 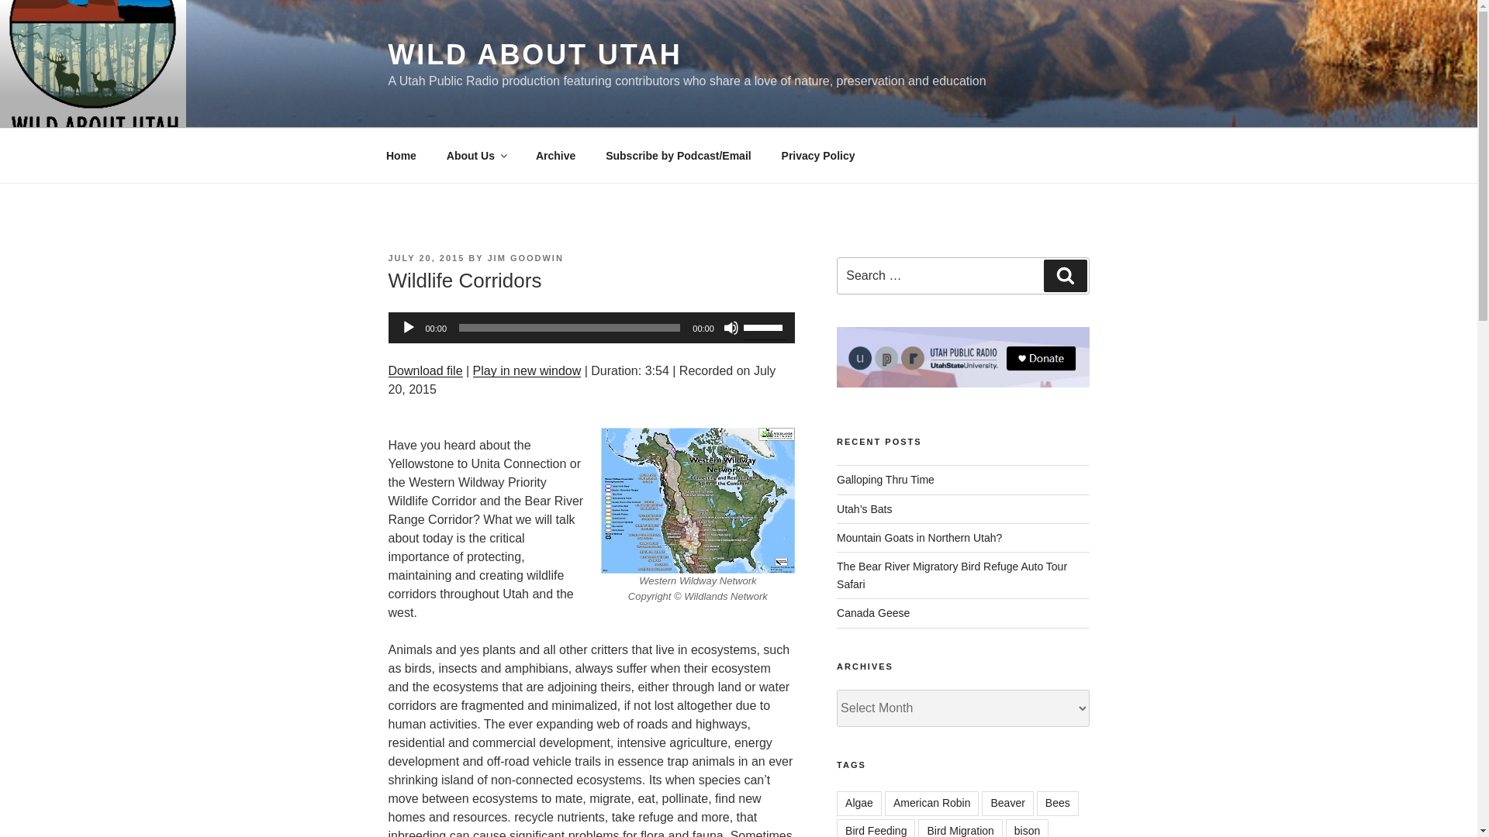 I want to click on Play in new window, so click(x=527, y=370).